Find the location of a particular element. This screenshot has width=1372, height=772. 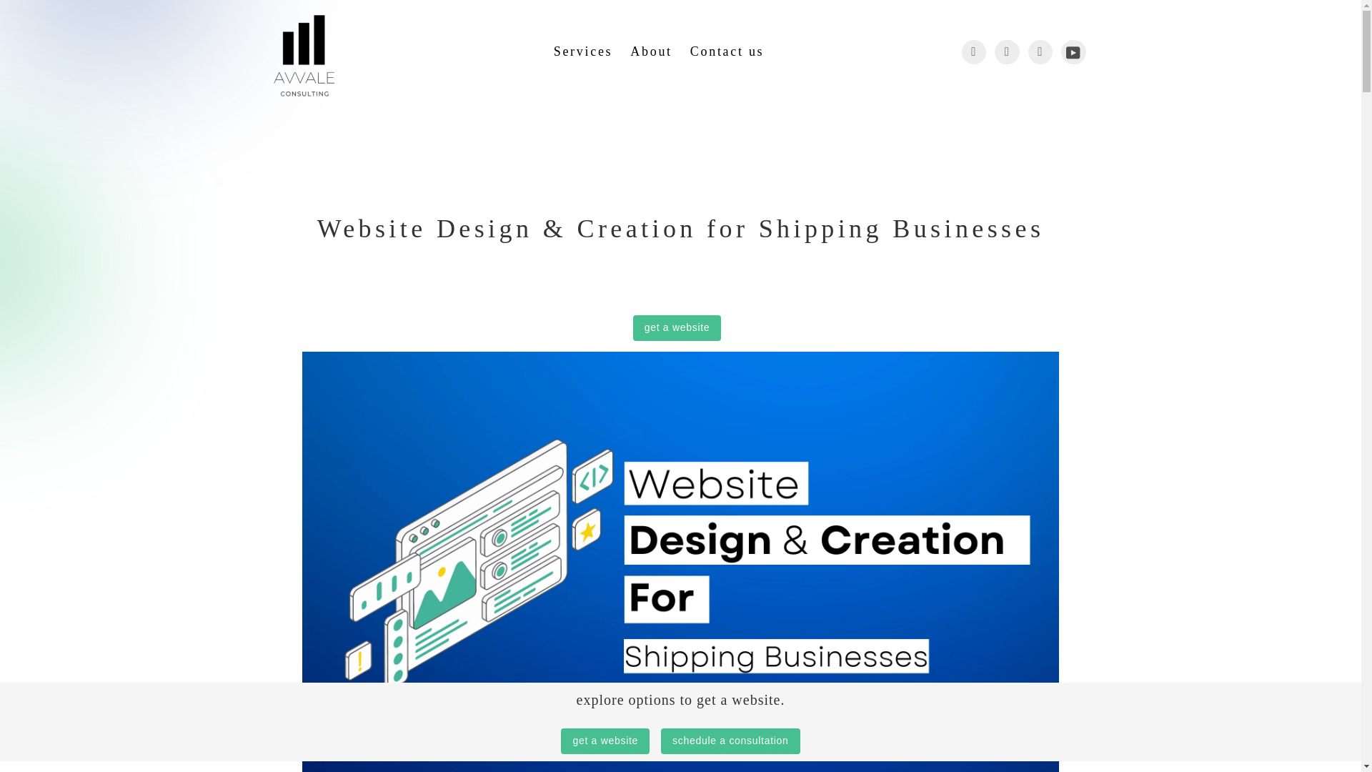

Services is located at coordinates (587, 52).